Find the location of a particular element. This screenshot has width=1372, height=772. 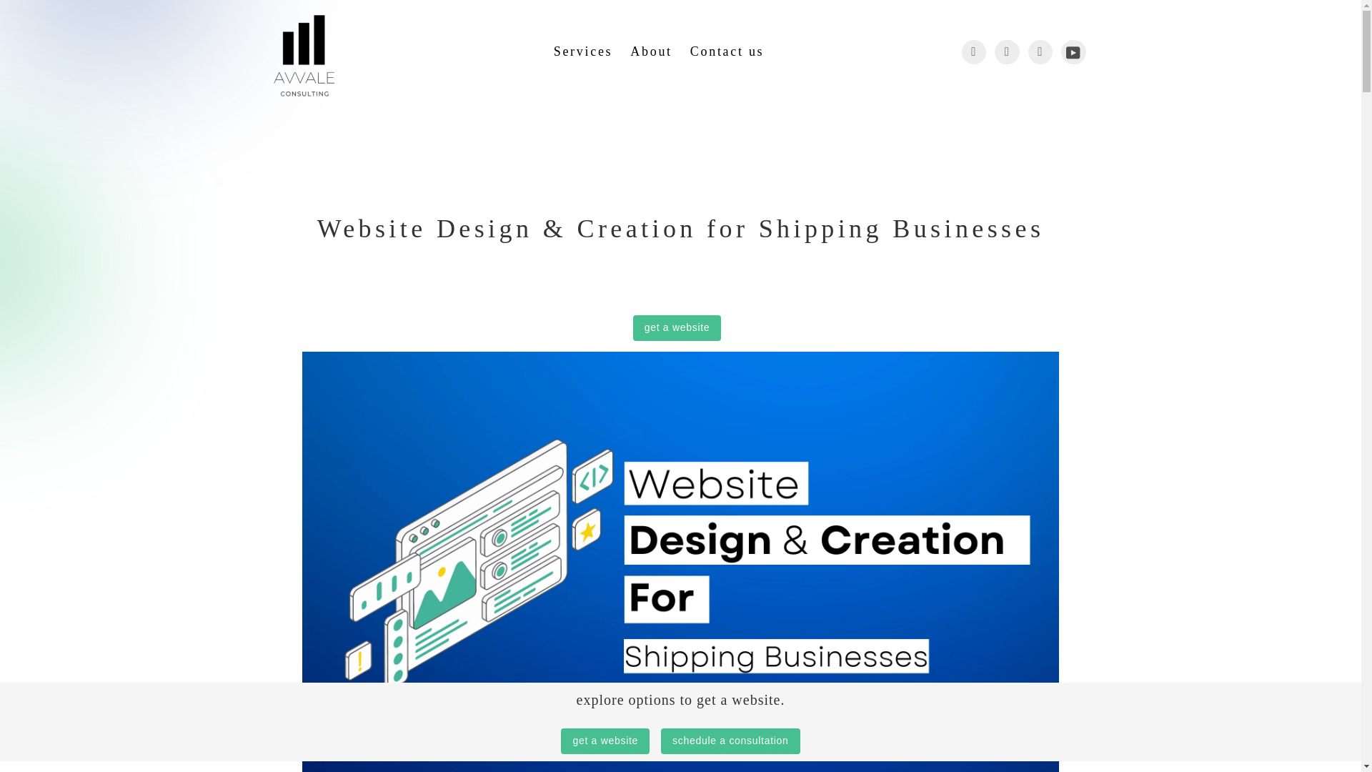

Services is located at coordinates (587, 52).